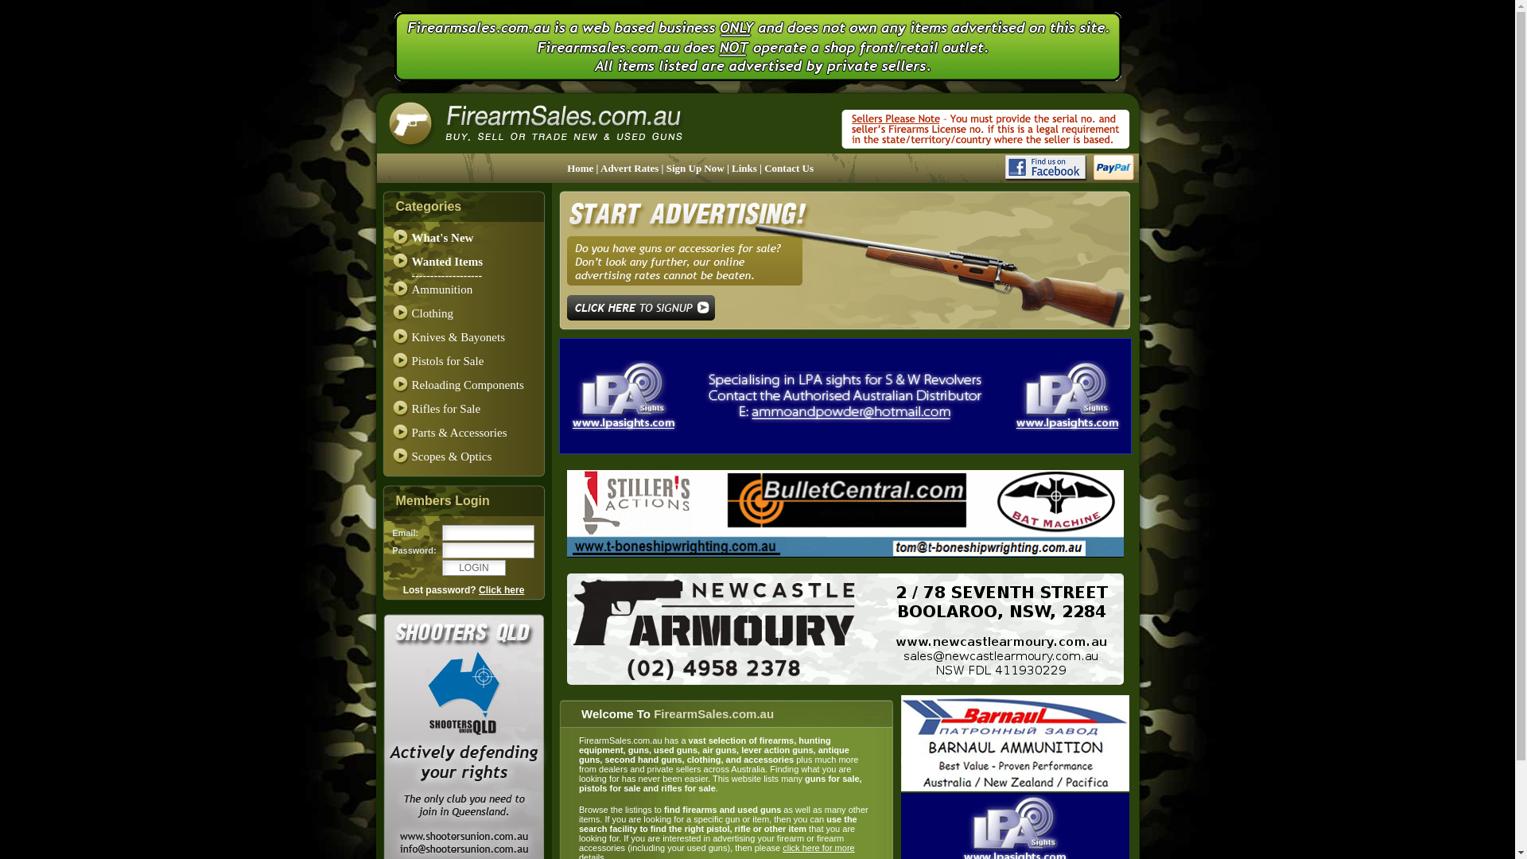  What do you see at coordinates (746, 169) in the screenshot?
I see `Links` at bounding box center [746, 169].